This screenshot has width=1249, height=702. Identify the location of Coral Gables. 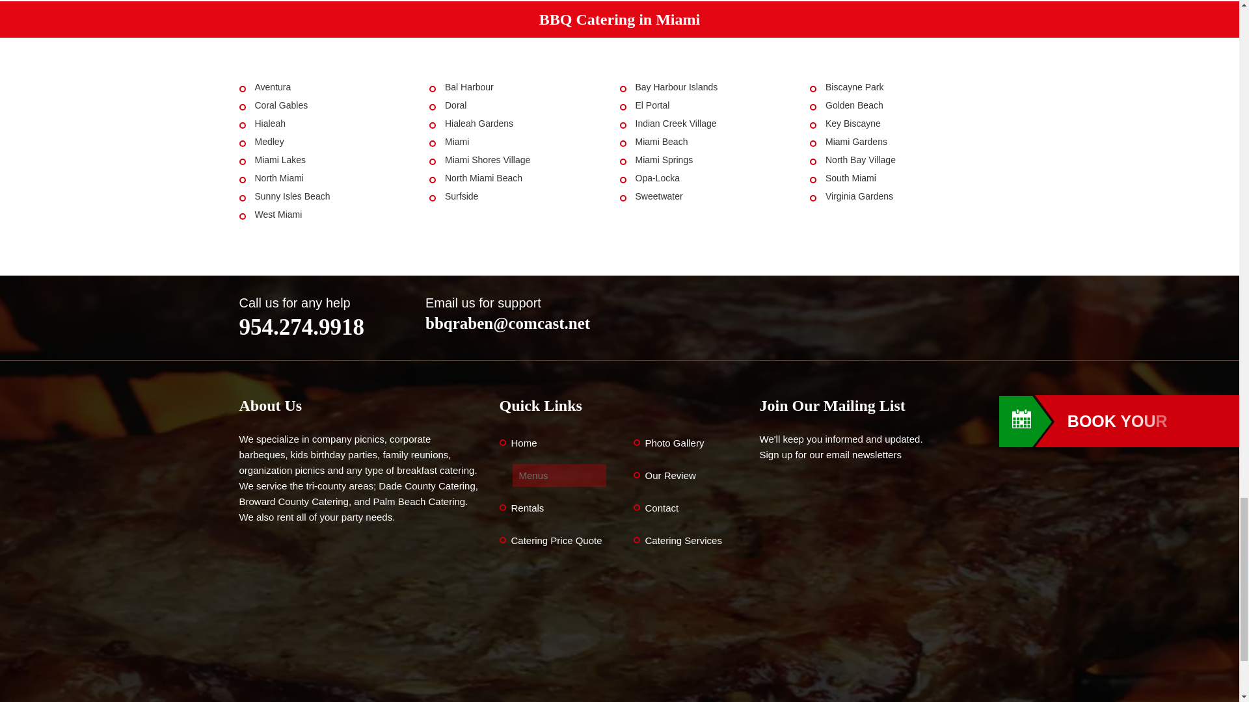
(281, 105).